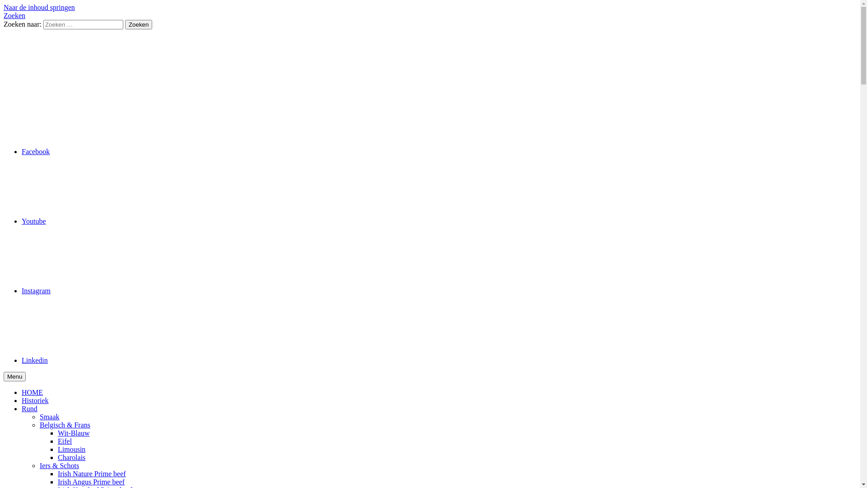 The image size is (867, 488). I want to click on Naar de inhoud springen, so click(39, 7).